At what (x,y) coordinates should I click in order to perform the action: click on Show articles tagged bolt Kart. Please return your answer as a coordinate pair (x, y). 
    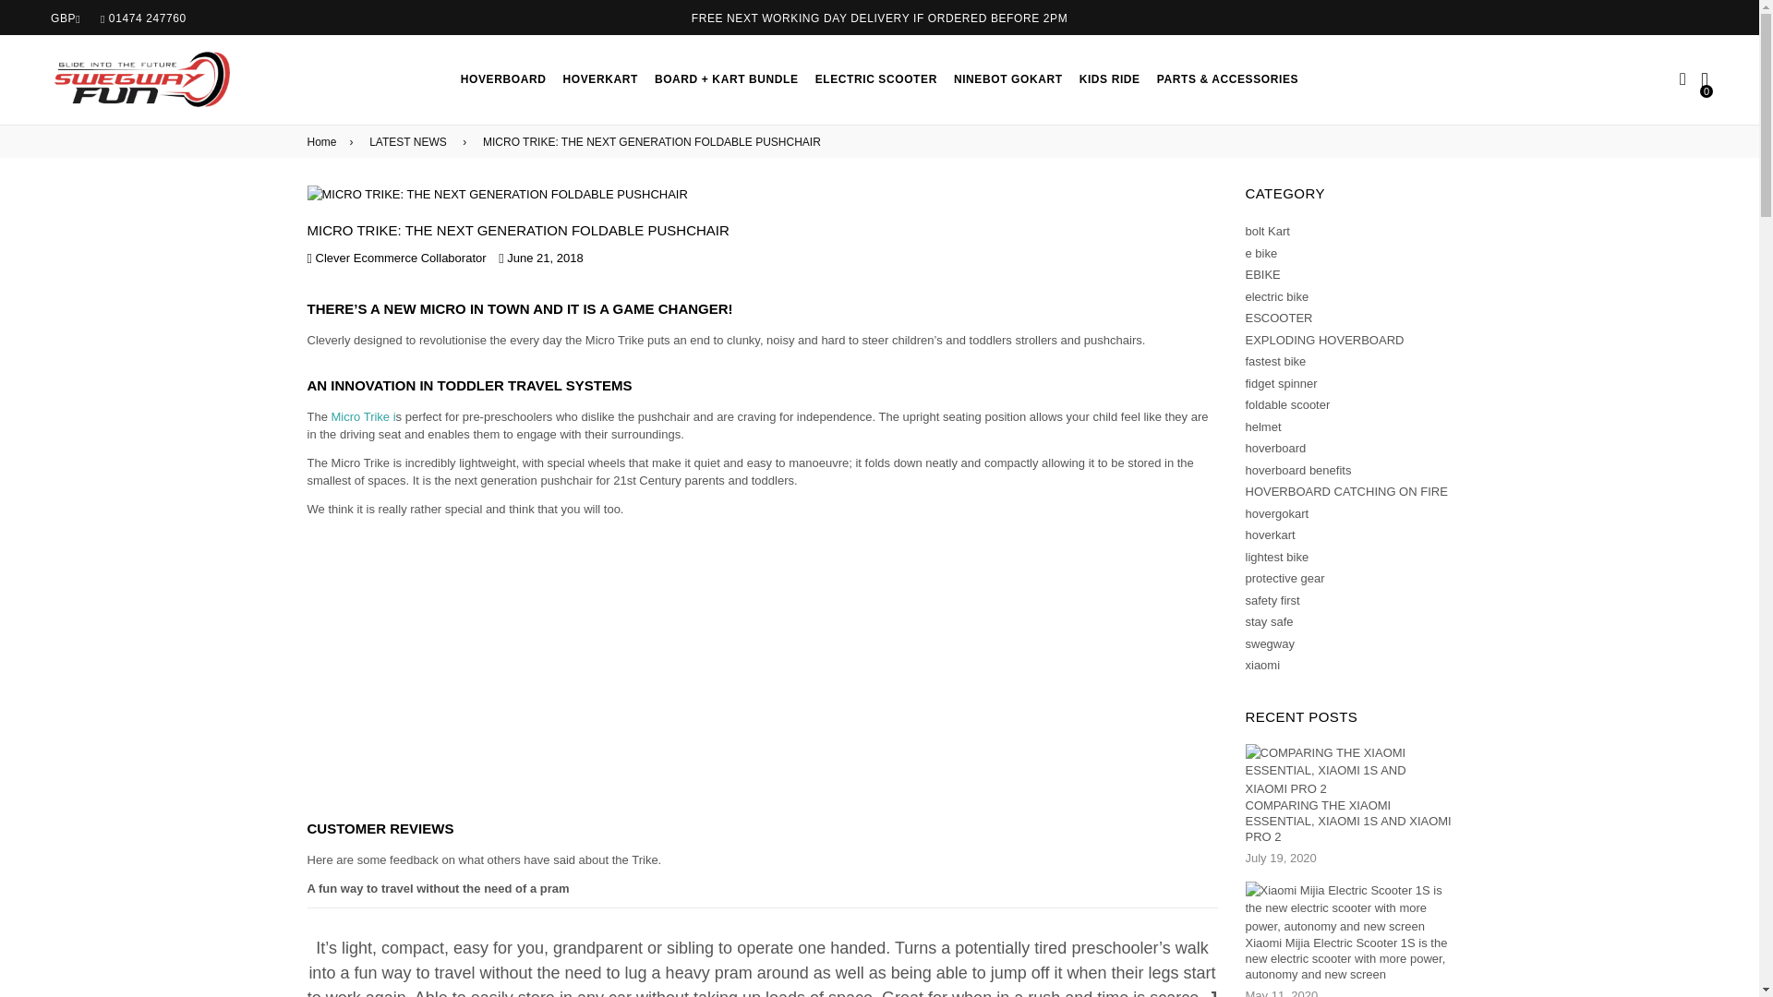
    Looking at the image, I should click on (1266, 231).